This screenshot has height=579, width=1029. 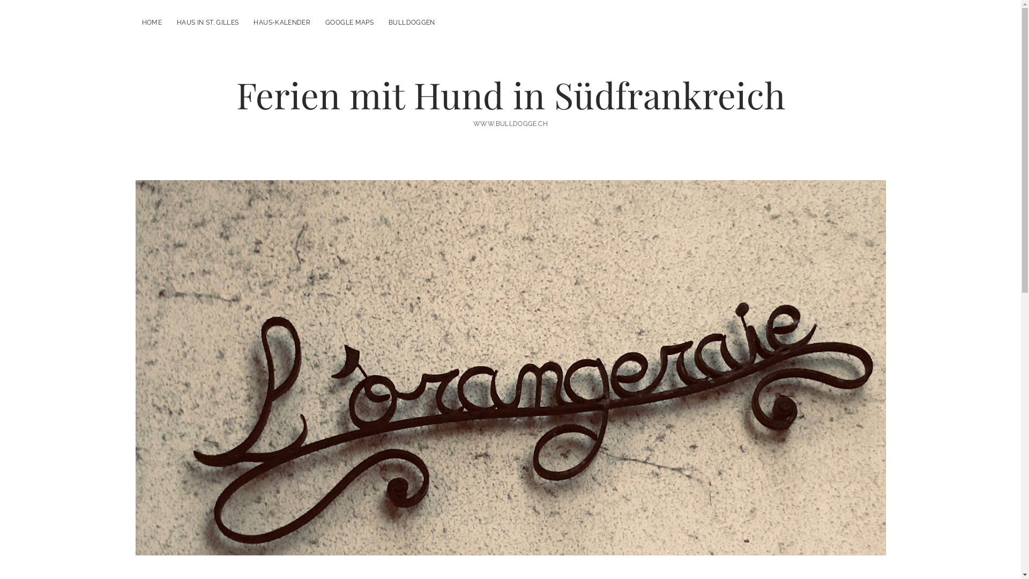 What do you see at coordinates (282, 23) in the screenshot?
I see `HAUS-KALENDER` at bounding box center [282, 23].